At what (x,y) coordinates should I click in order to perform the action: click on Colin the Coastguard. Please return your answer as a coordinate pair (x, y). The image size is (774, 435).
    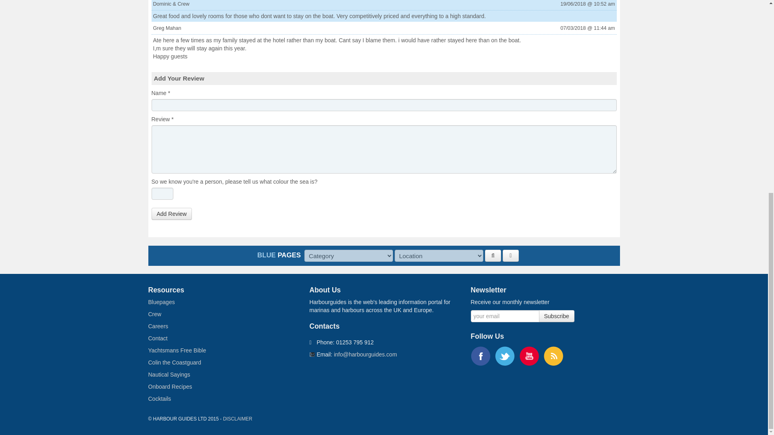
    Looking at the image, I should click on (175, 362).